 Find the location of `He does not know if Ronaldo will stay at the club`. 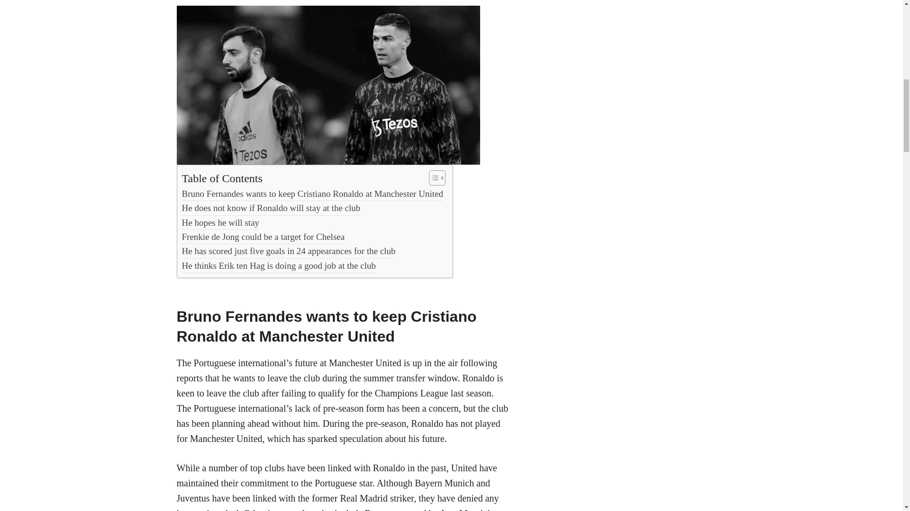

He does not know if Ronaldo will stay at the club is located at coordinates (271, 208).